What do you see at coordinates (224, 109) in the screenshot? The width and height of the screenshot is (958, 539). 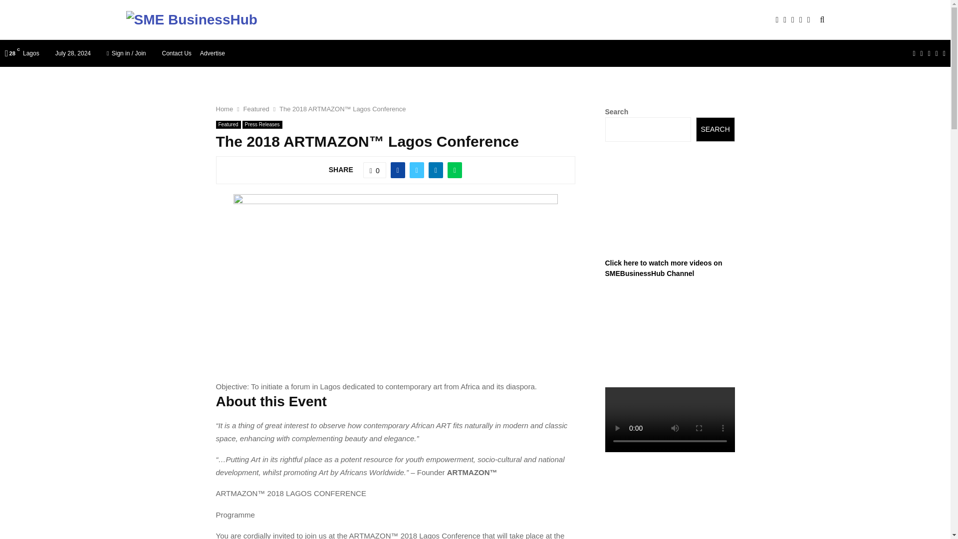 I see `Home` at bounding box center [224, 109].